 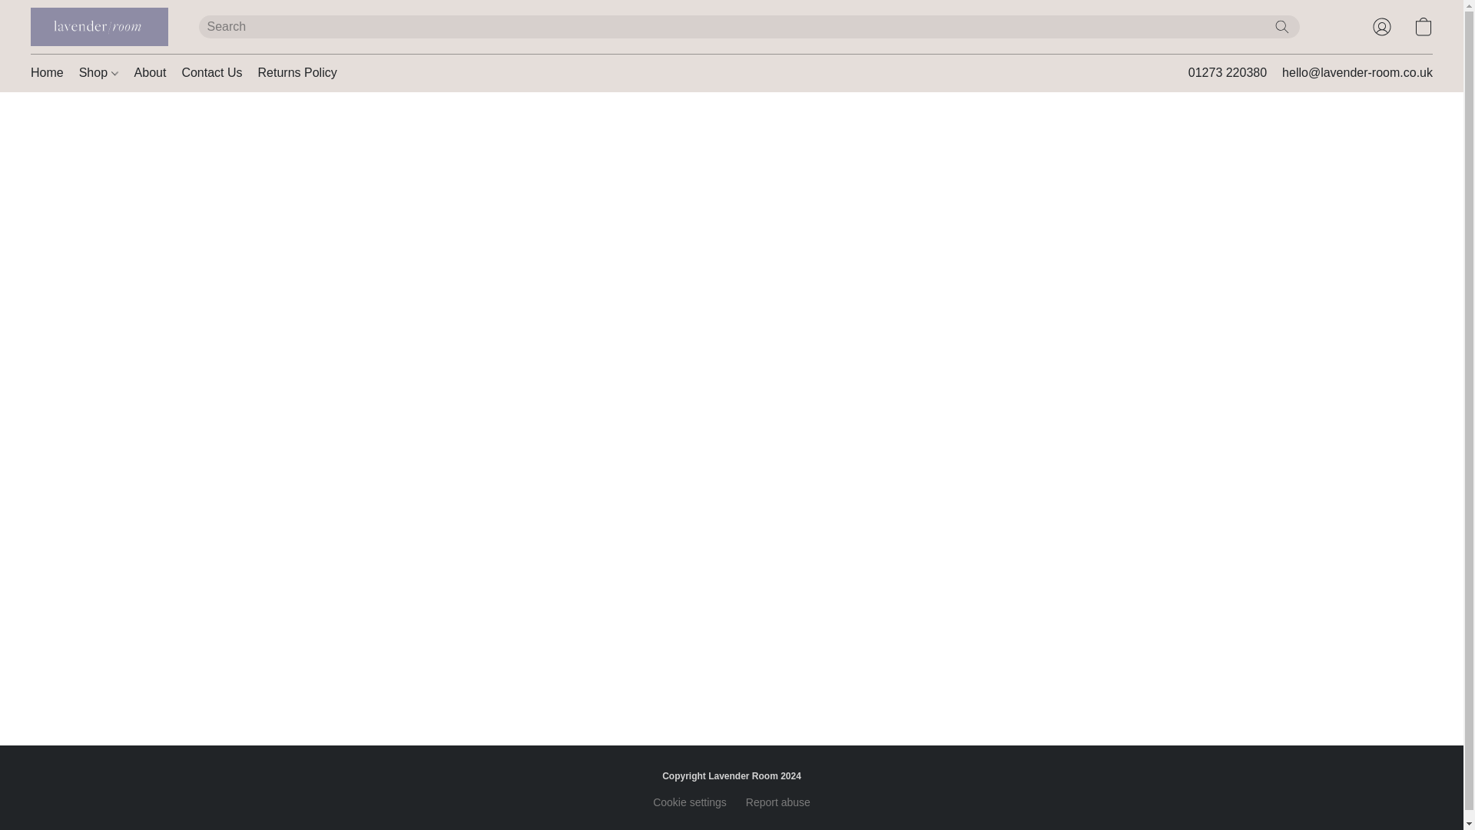 I want to click on Report abuse, so click(x=777, y=802).